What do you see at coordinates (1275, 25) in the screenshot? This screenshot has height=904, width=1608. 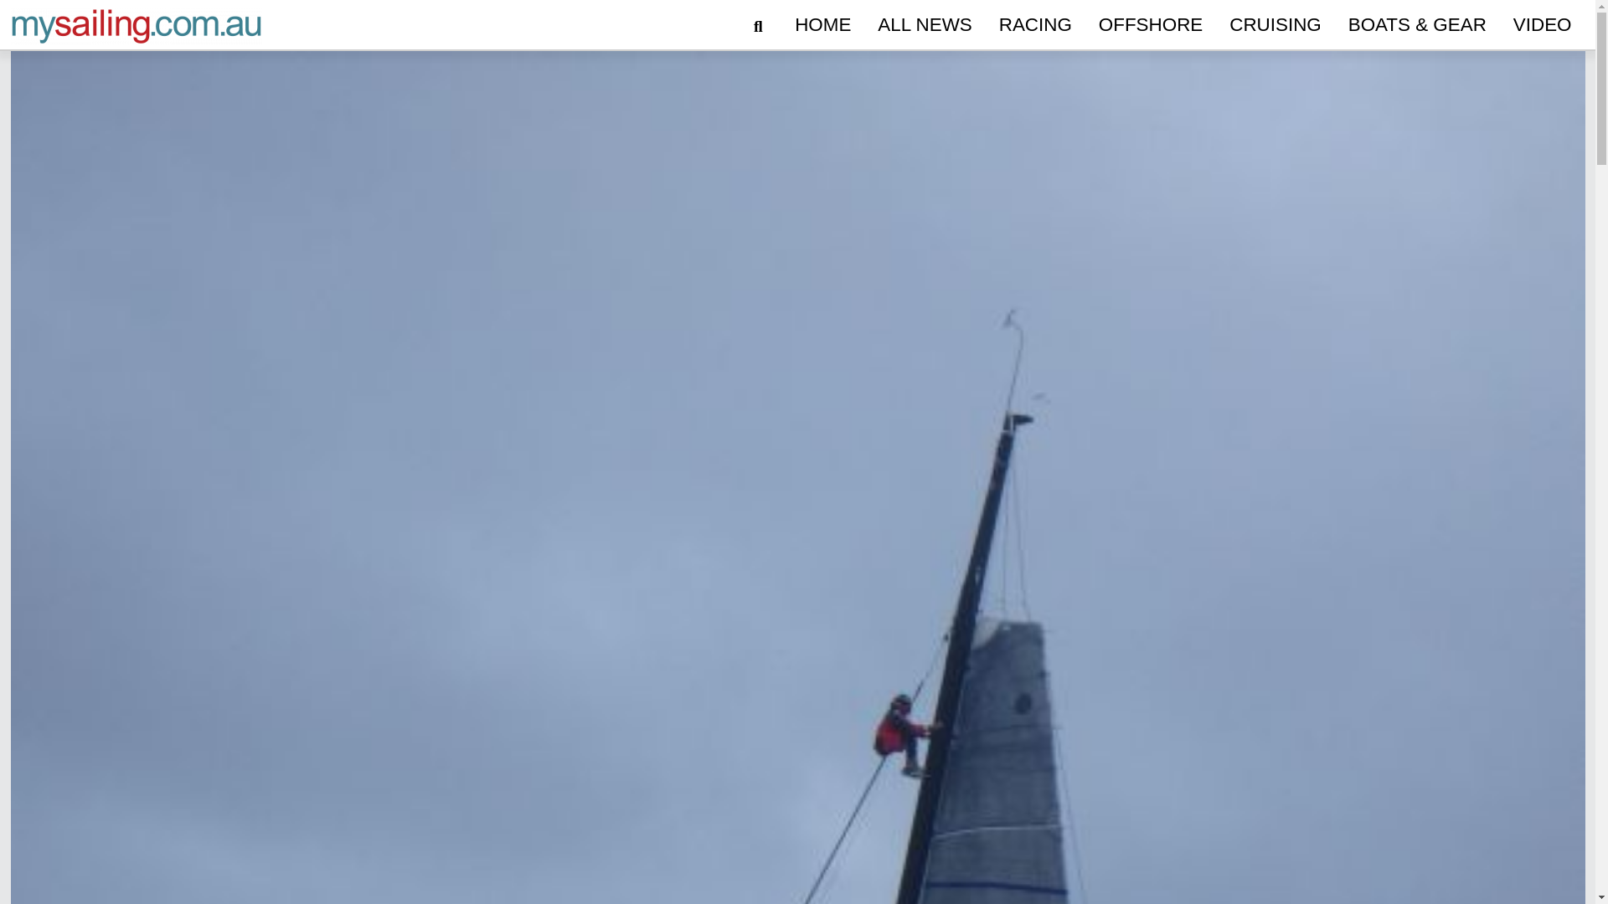 I see `CRUISING` at bounding box center [1275, 25].